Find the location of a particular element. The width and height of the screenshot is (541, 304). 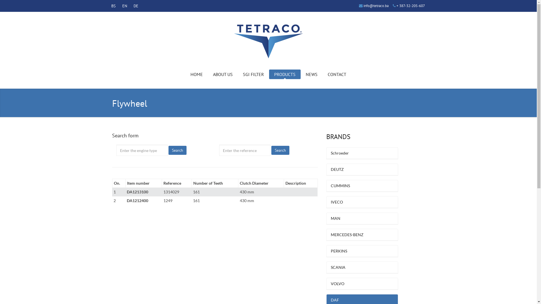

Search is located at coordinates (178, 150).